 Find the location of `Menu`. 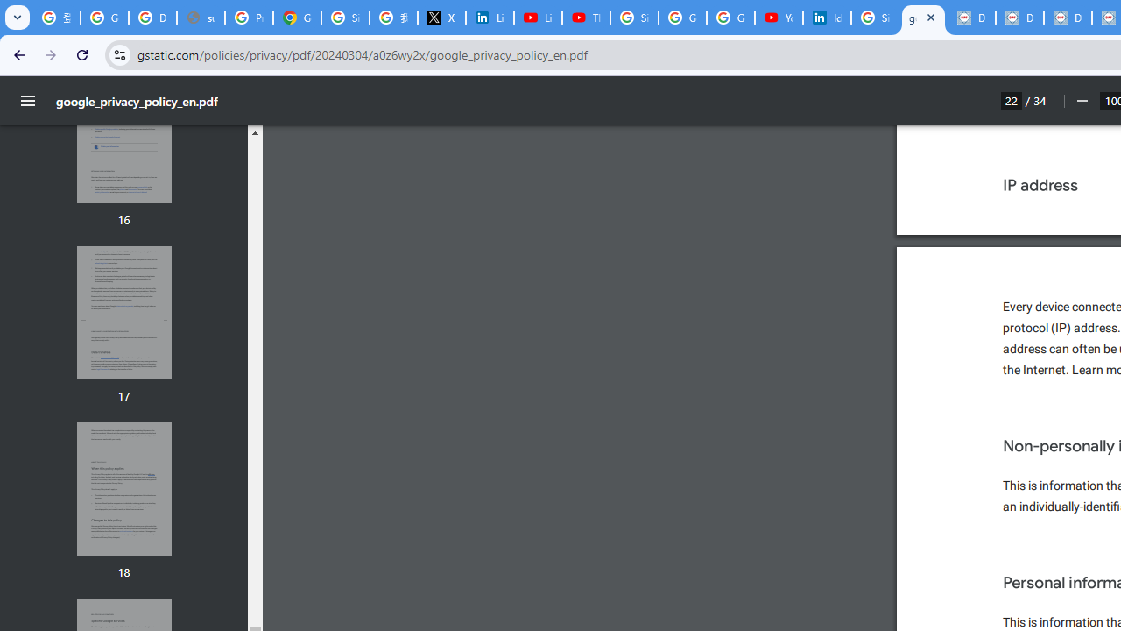

Menu is located at coordinates (28, 101).